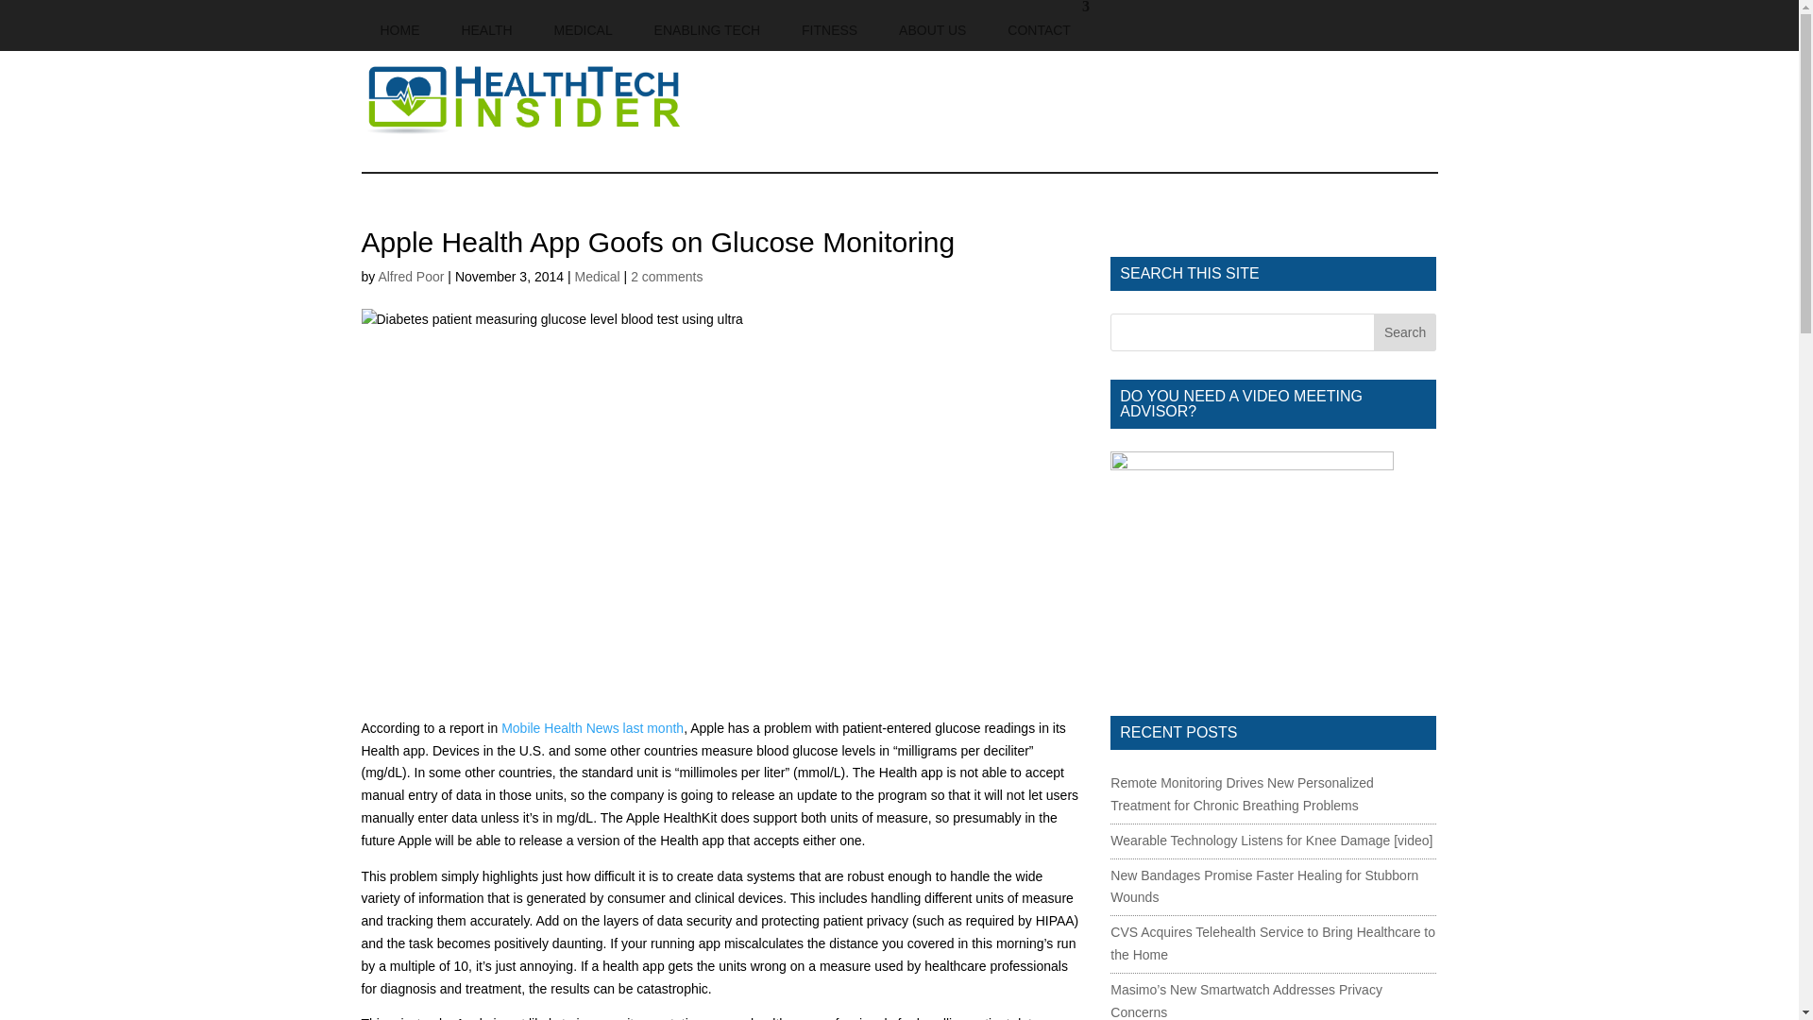 Image resolution: width=1813 pixels, height=1020 pixels. Describe the element at coordinates (1263, 887) in the screenshot. I see `New Bandages Promise Faster Healing for Stubborn Wounds` at that location.